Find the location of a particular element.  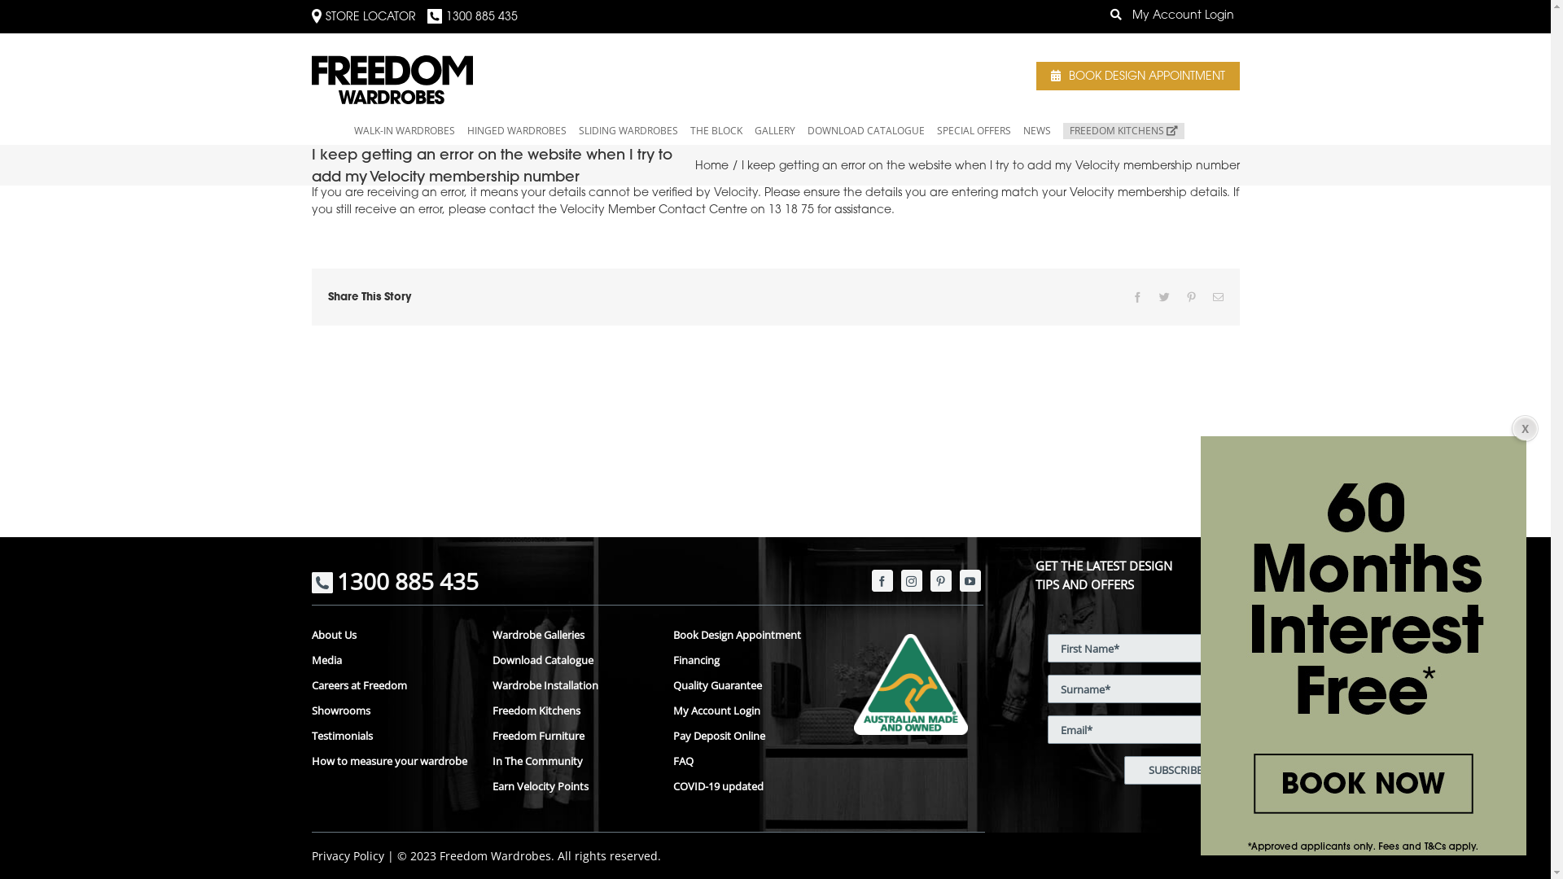

BOOK DESIGN APPOINTMENT is located at coordinates (1138, 77).